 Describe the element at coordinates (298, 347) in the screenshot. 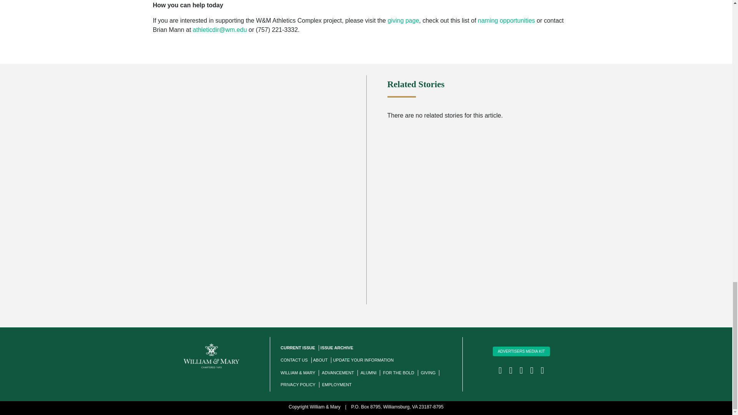

I see `CURRENT ISSUE` at that location.